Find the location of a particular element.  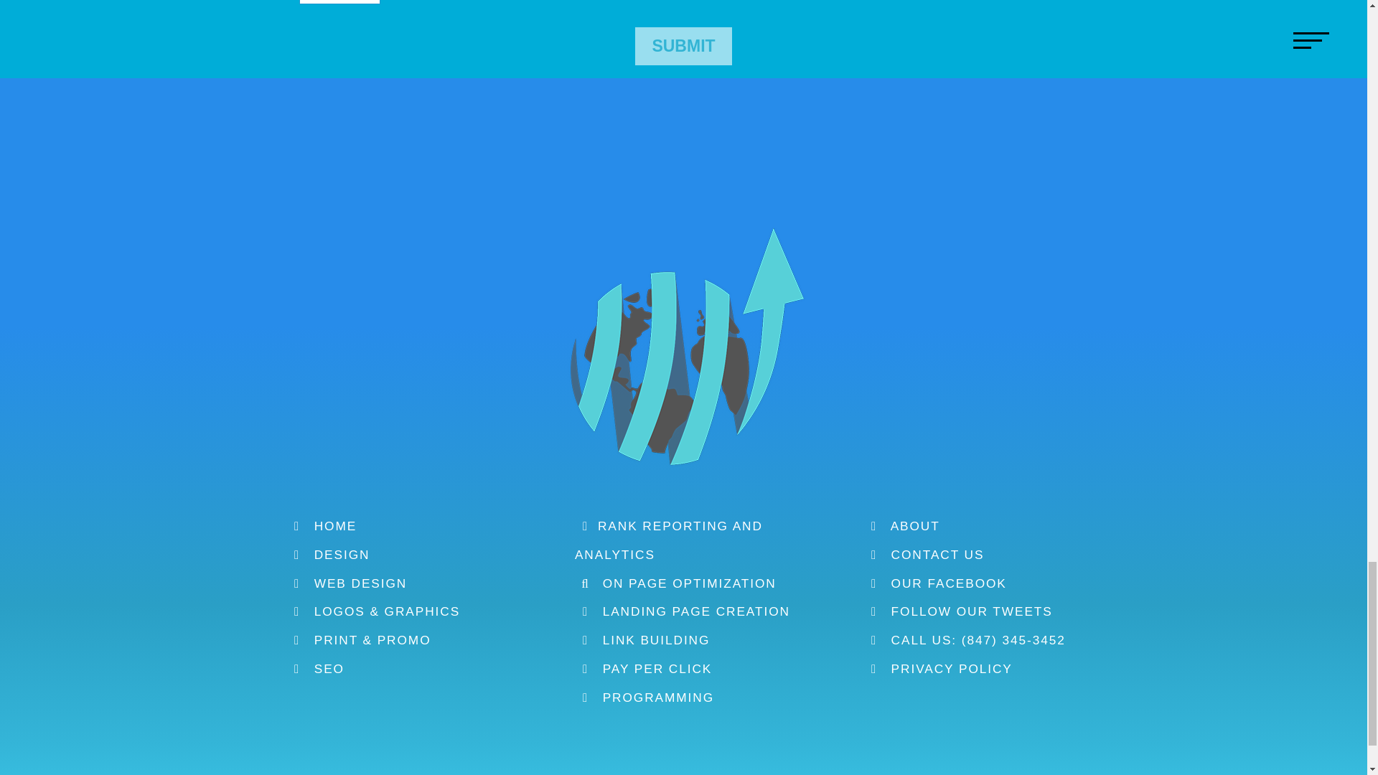

ON PAGE OPTIMIZATION is located at coordinates (675, 583).